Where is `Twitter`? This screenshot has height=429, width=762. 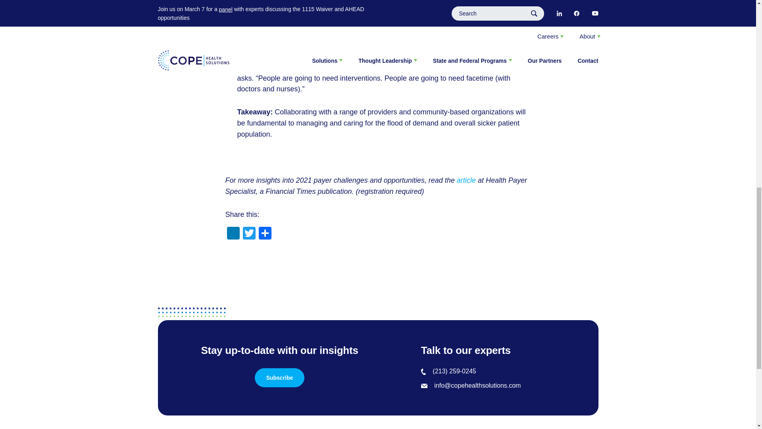
Twitter is located at coordinates (249, 234).